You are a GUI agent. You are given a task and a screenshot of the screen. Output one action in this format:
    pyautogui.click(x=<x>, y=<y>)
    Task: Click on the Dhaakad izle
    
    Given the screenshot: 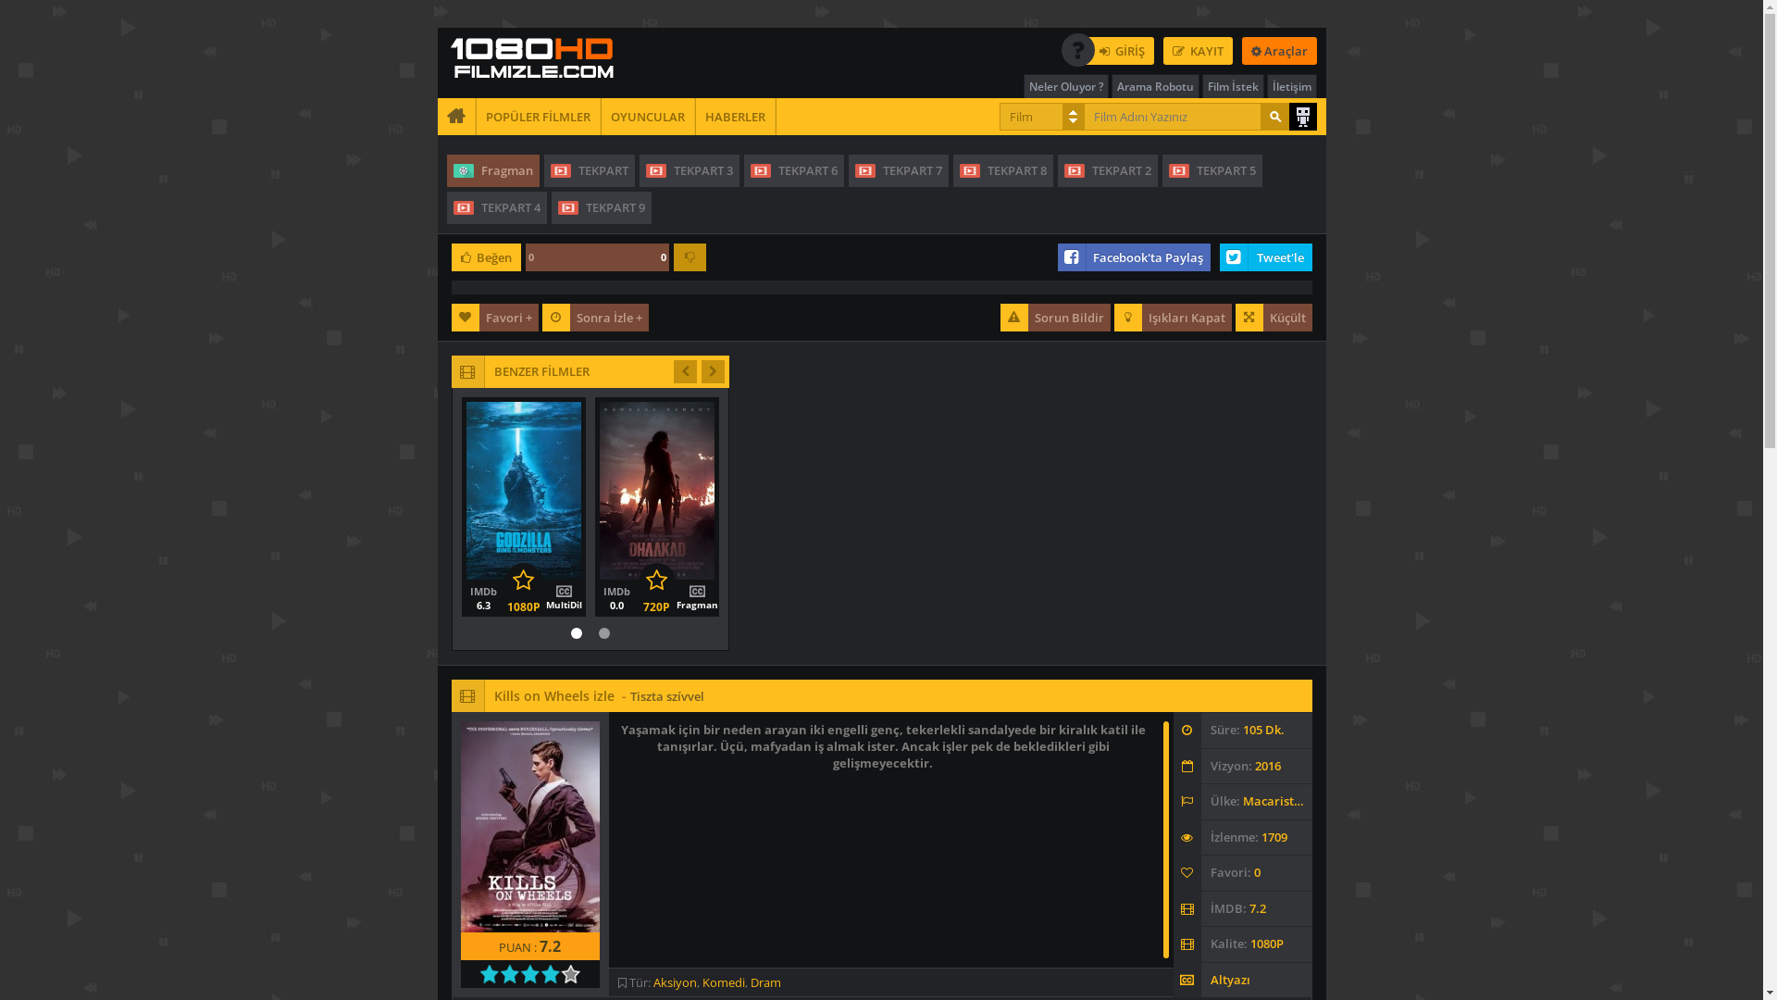 What is the action you would take?
    pyautogui.click(x=677, y=581)
    